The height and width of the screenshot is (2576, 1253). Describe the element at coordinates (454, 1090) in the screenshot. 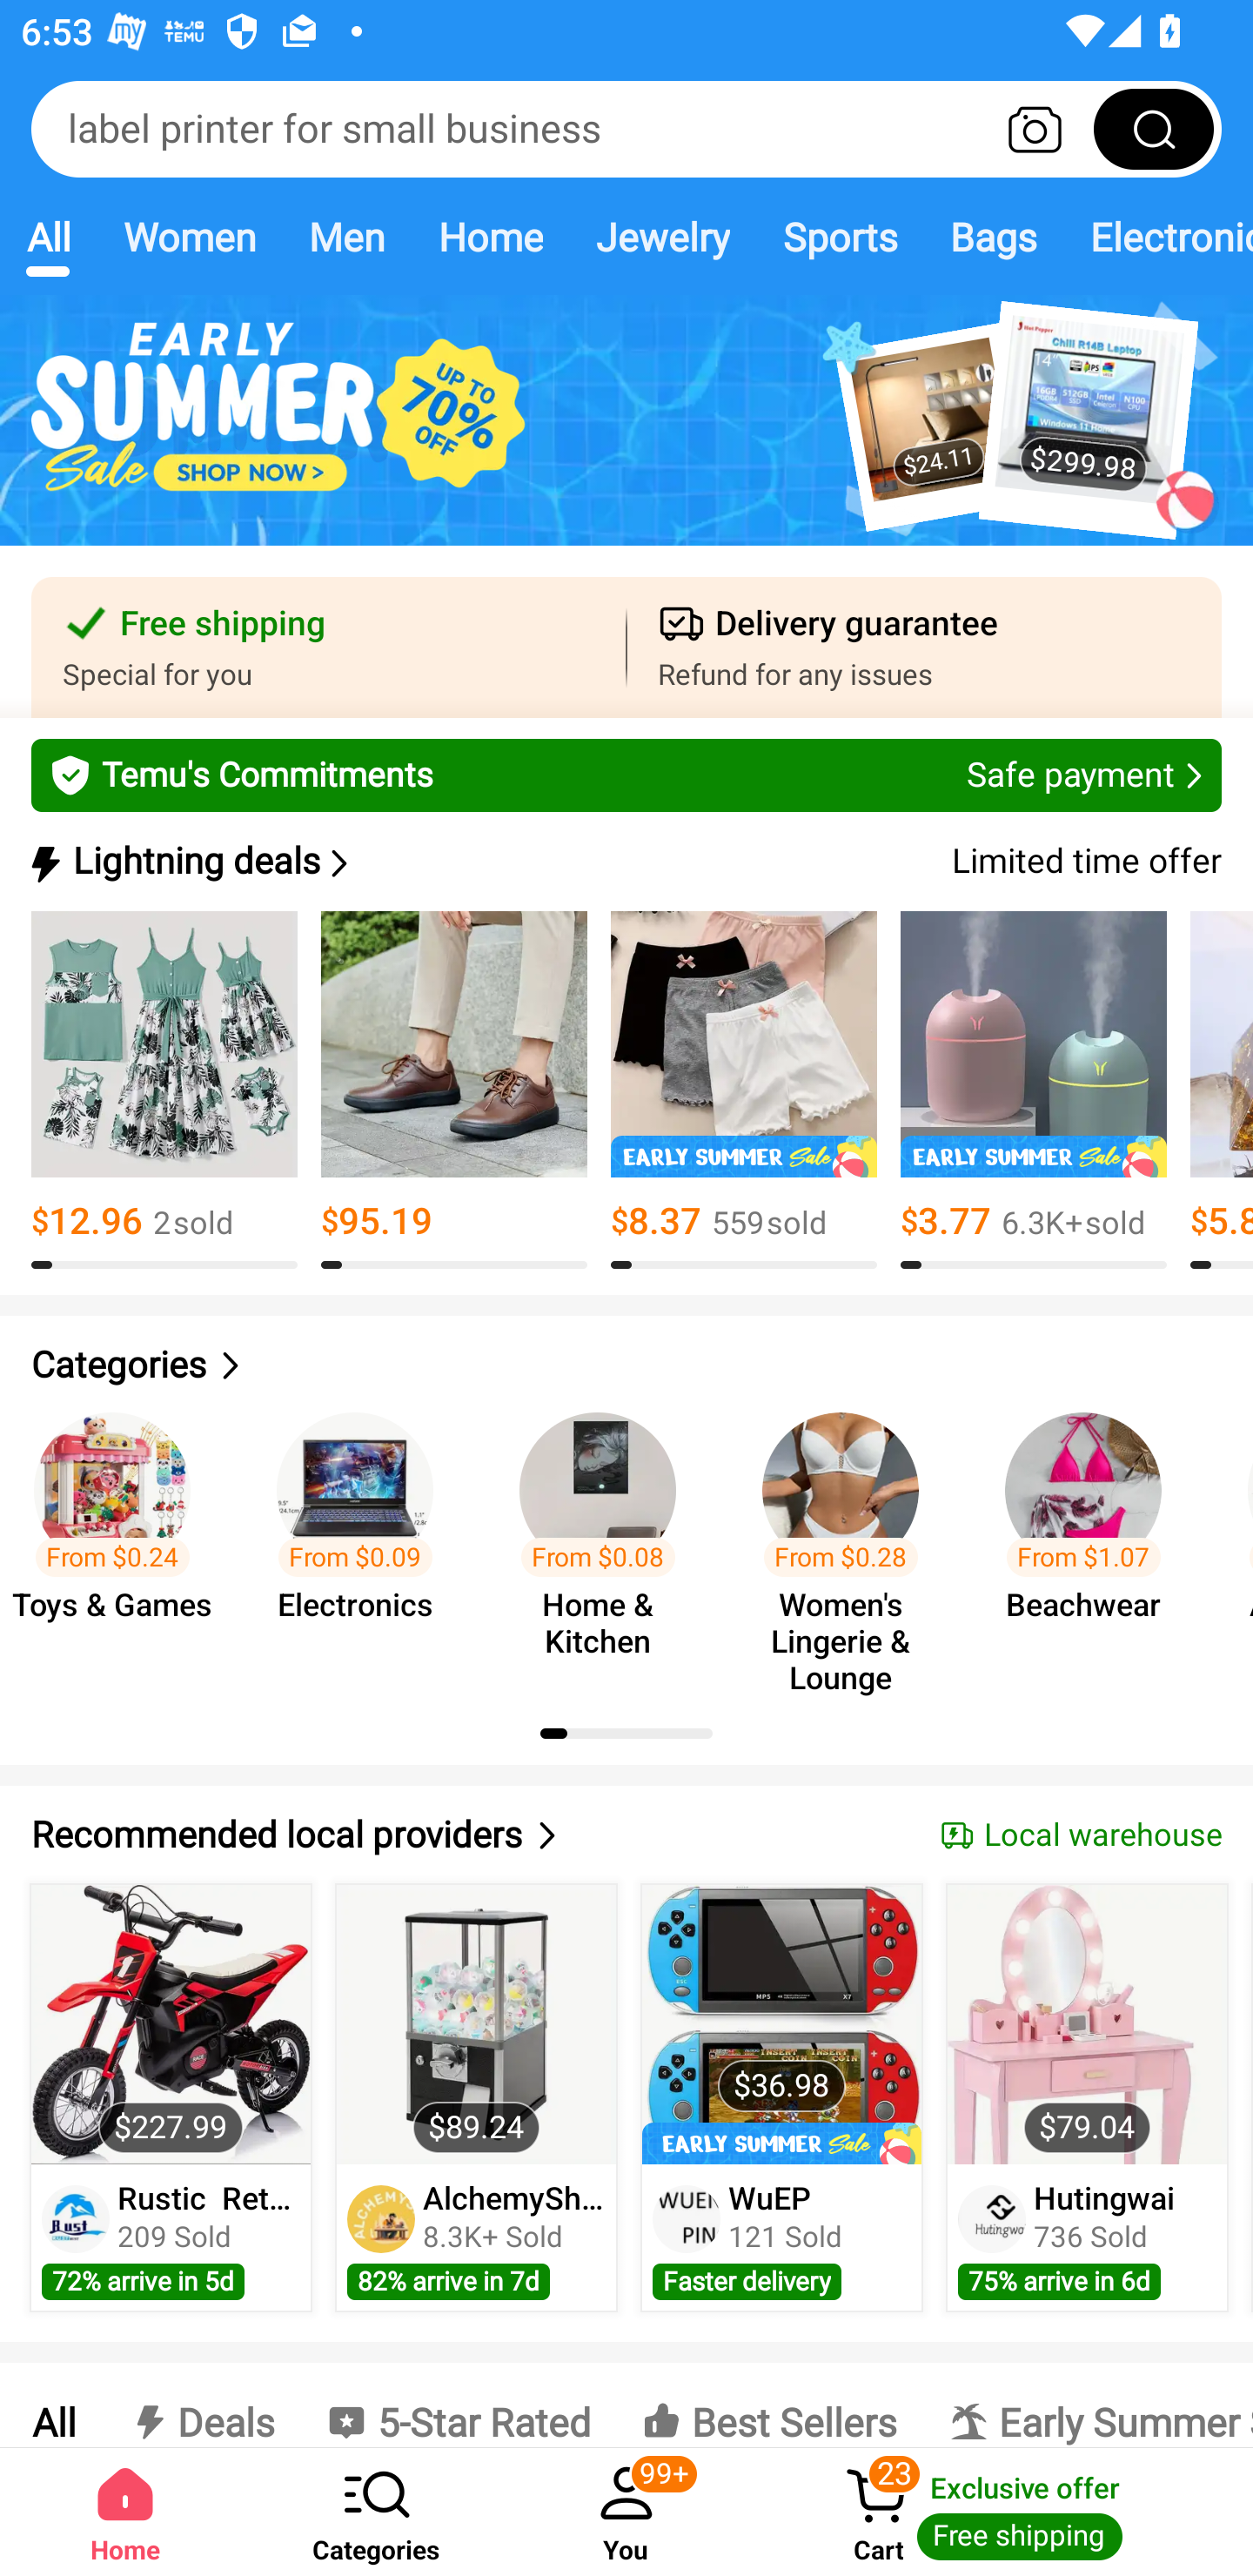

I see `$95.19 8.0` at that location.